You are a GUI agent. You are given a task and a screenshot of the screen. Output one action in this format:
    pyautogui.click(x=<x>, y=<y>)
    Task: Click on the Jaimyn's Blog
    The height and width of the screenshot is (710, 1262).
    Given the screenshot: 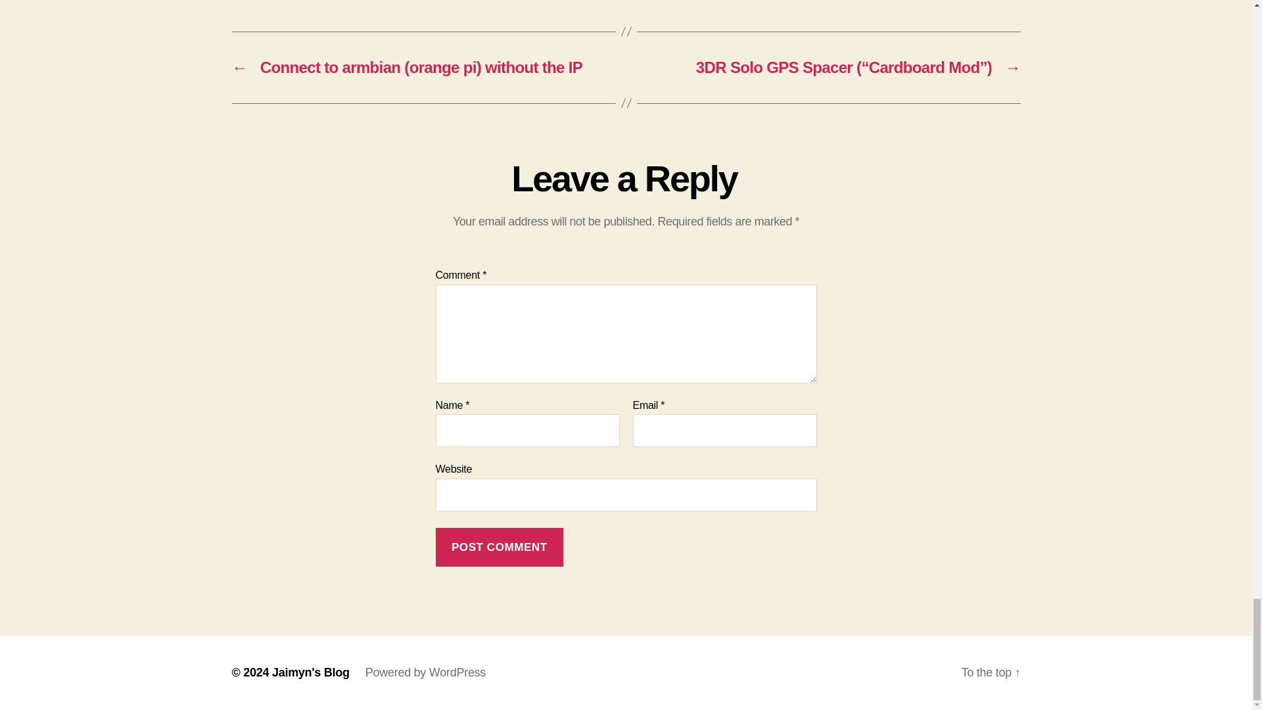 What is the action you would take?
    pyautogui.click(x=310, y=672)
    